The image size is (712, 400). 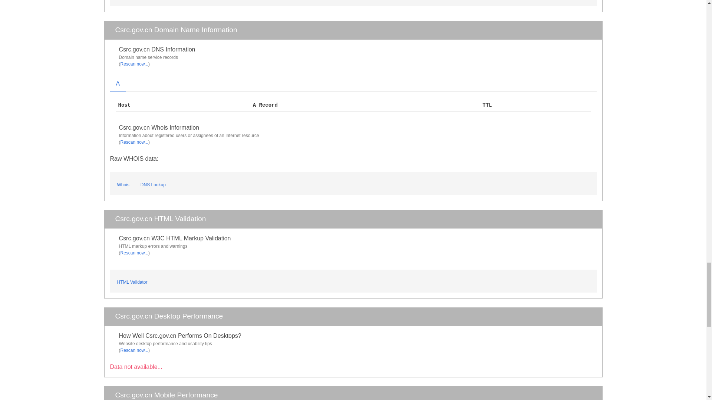 I want to click on Open DNS lookup tool..., so click(x=153, y=183).